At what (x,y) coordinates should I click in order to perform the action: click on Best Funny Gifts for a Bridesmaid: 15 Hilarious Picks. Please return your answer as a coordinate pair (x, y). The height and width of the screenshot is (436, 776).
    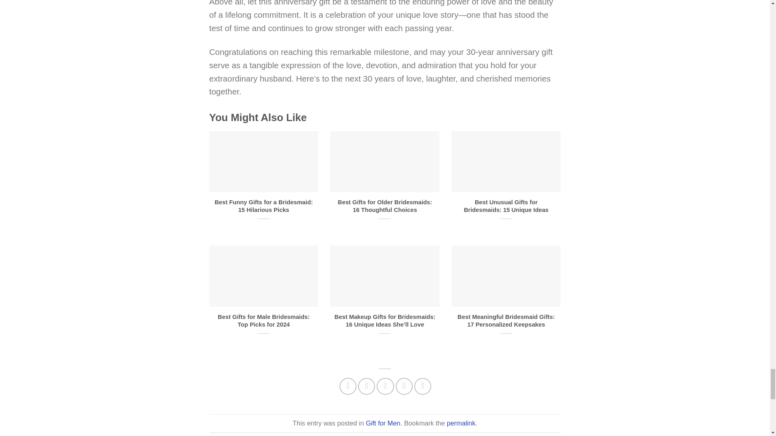
    Looking at the image, I should click on (264, 206).